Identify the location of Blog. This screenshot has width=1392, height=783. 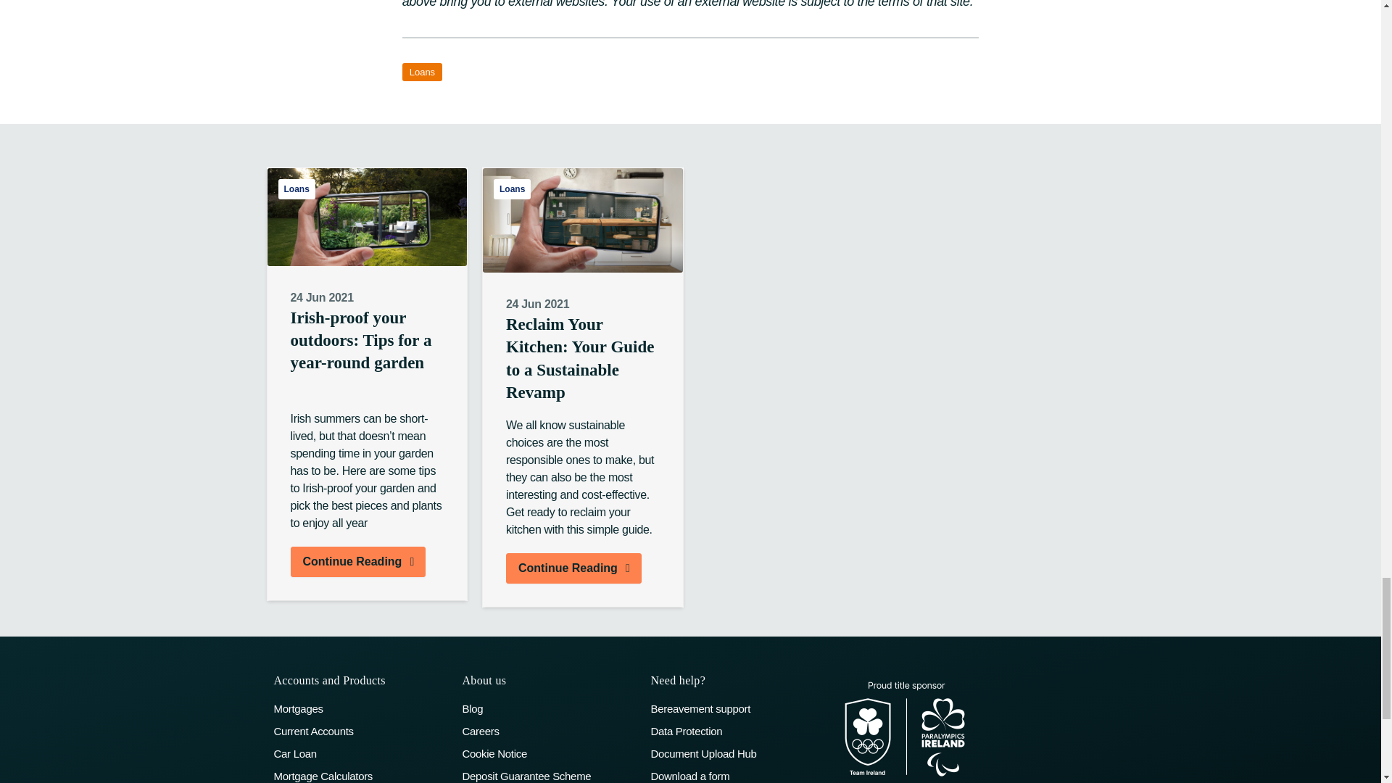
(549, 708).